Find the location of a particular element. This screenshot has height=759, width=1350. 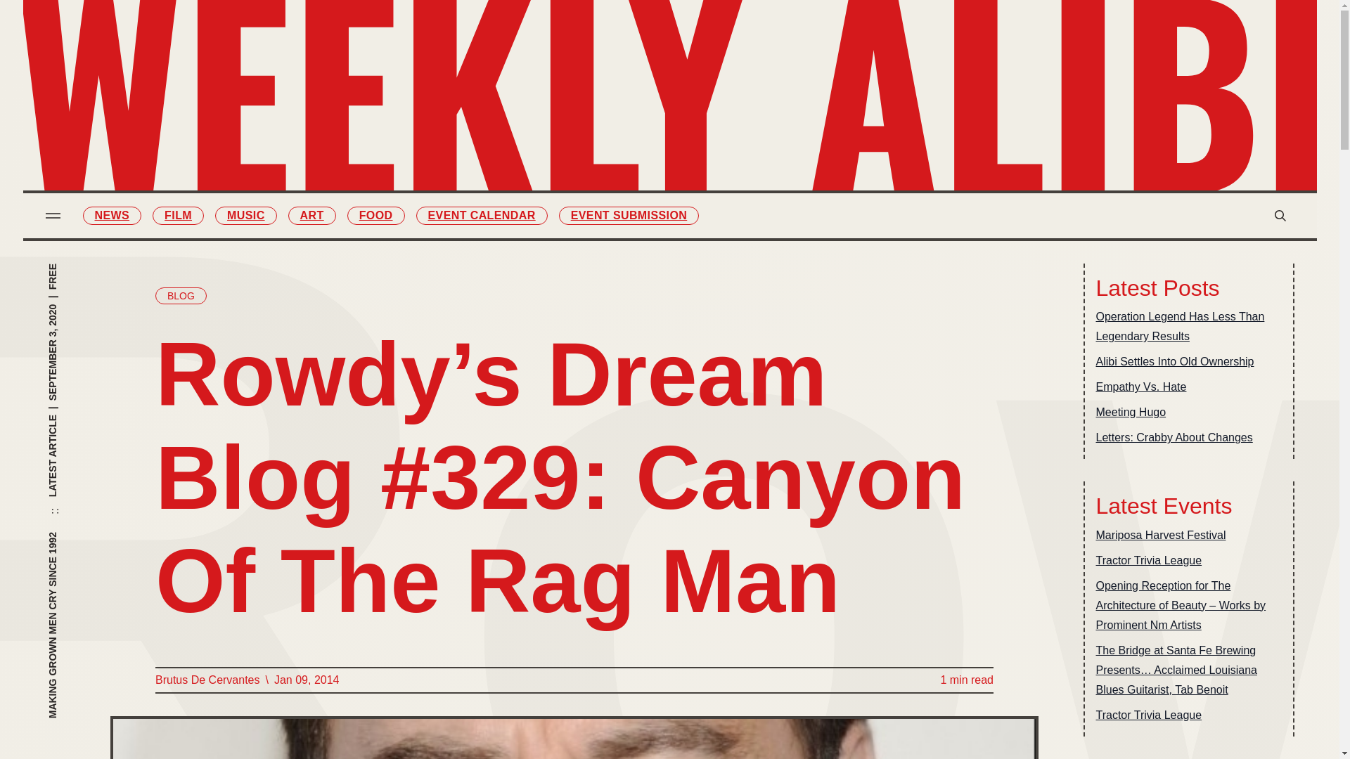

ART is located at coordinates (593, 136).